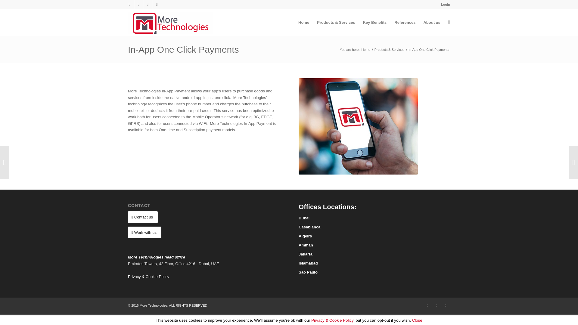 Image resolution: width=578 pixels, height=325 pixels. Describe the element at coordinates (183, 49) in the screenshot. I see `Permanent Link: In-App One Click Payments` at that location.